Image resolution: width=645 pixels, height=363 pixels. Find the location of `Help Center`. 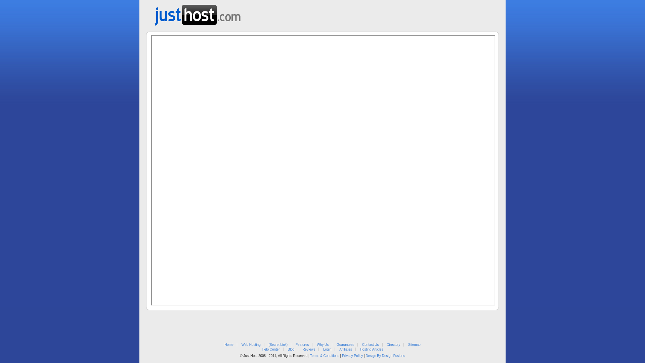

Help Center is located at coordinates (271, 350).